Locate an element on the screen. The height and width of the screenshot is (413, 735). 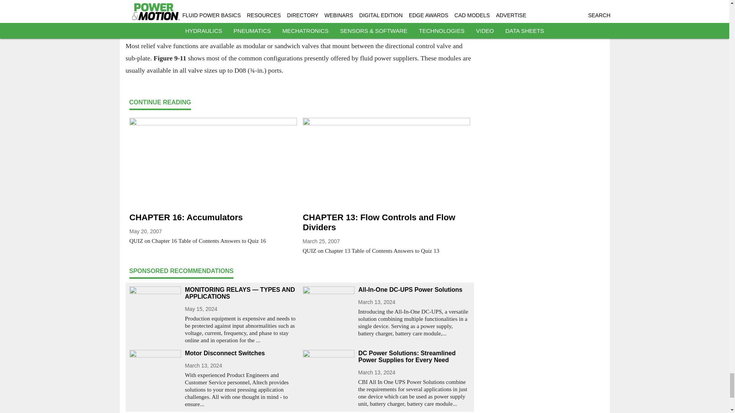
All-In-One DC-UPS Power Solutions is located at coordinates (414, 290).